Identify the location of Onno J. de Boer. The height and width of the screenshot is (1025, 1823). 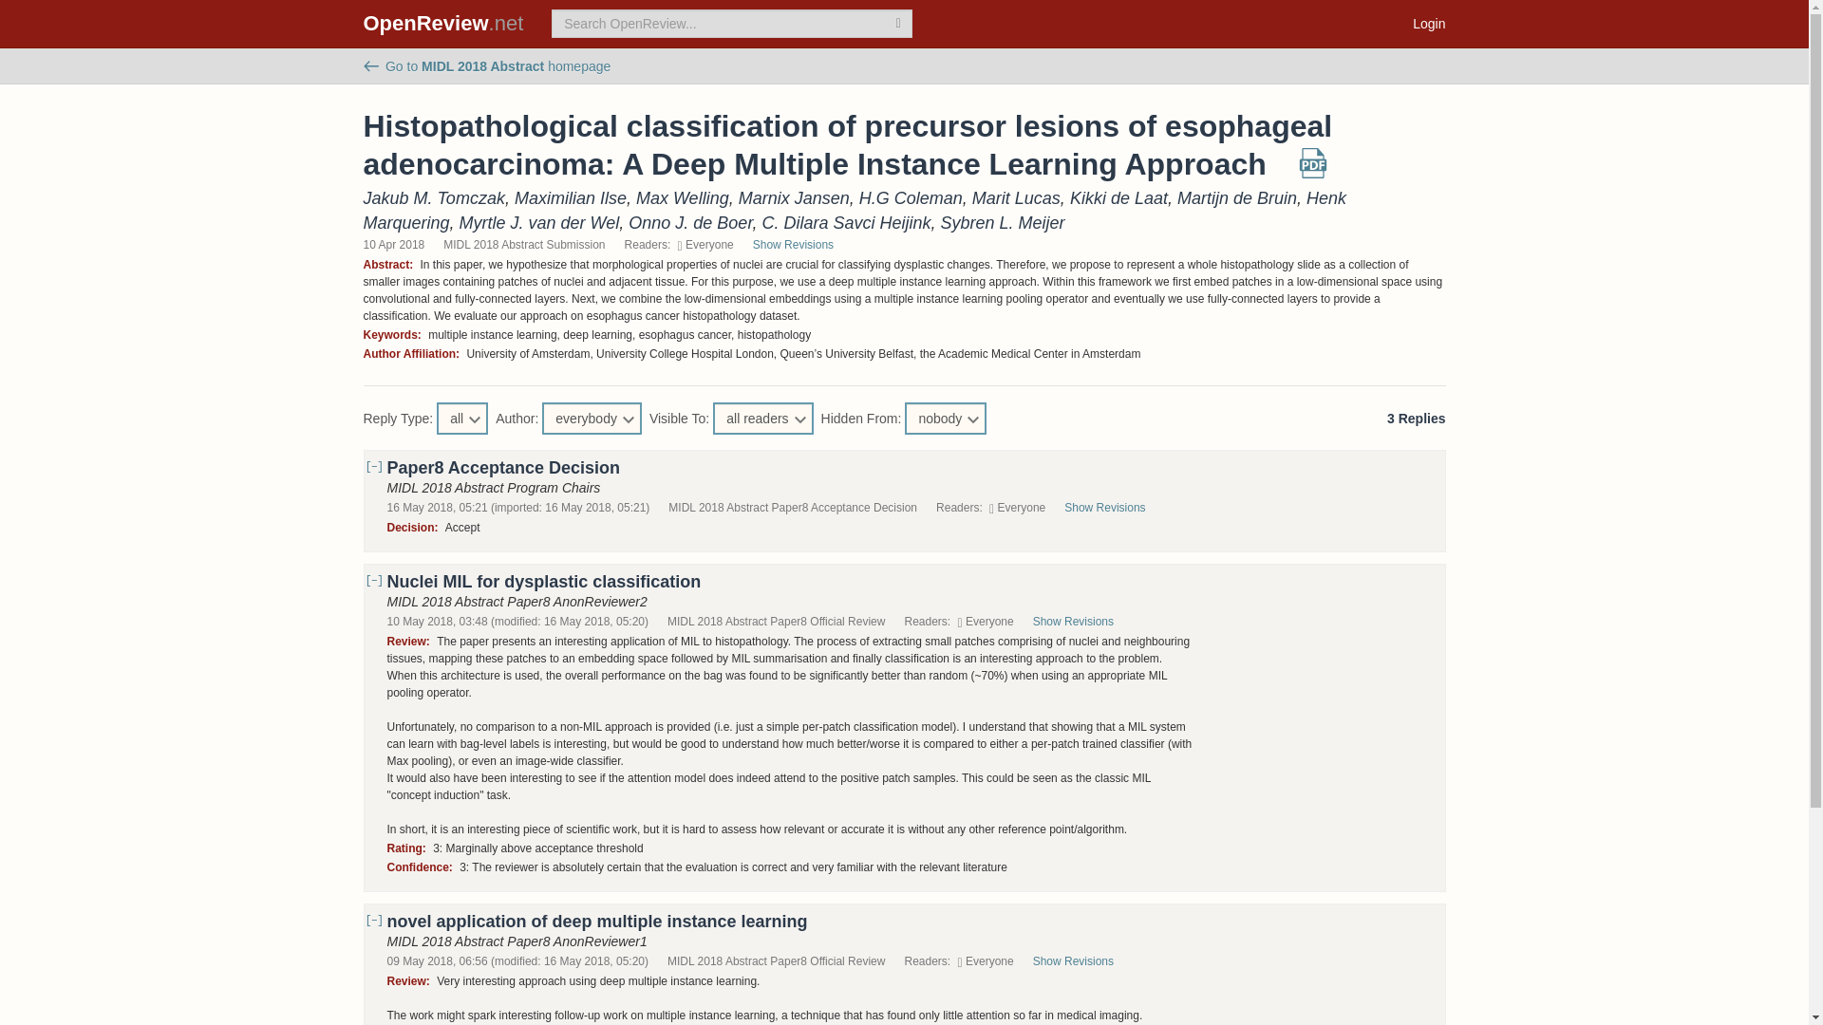
(689, 222).